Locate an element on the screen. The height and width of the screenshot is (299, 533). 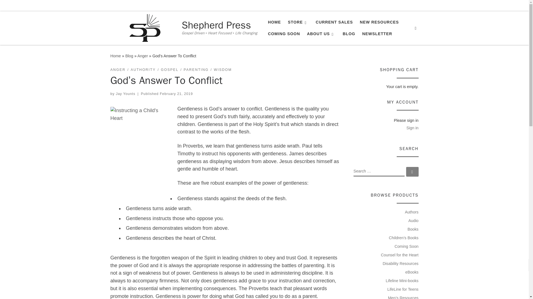
NEWSLETTER is located at coordinates (377, 34).